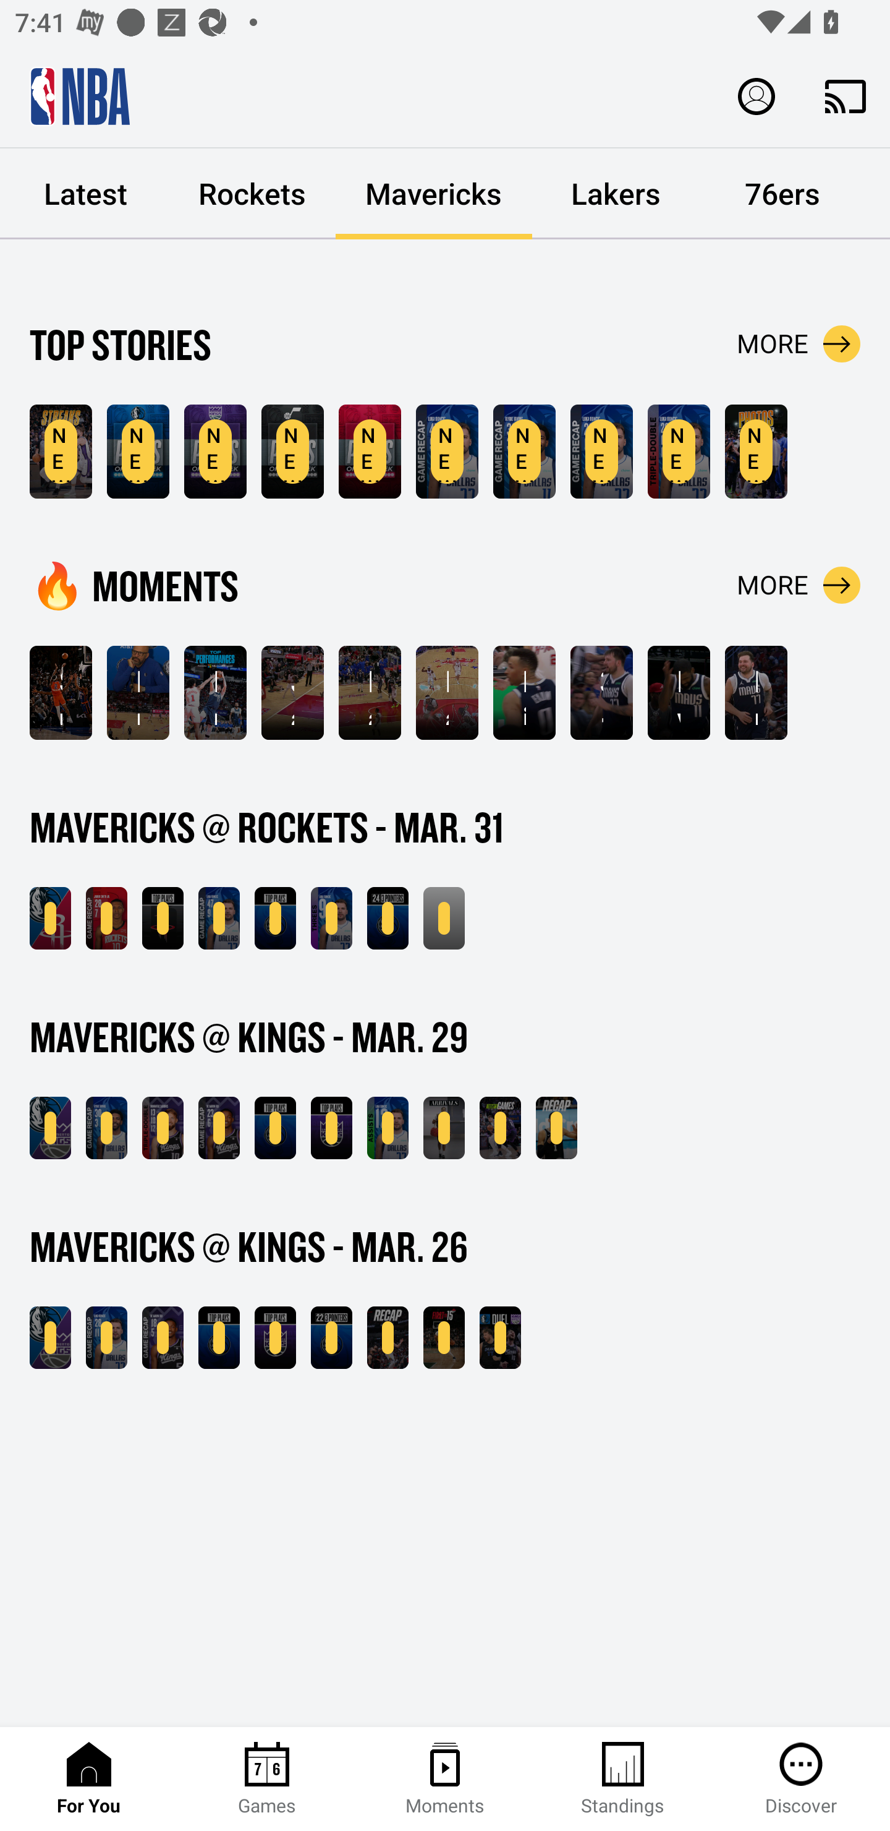  I want to click on Latest, so click(85, 194).